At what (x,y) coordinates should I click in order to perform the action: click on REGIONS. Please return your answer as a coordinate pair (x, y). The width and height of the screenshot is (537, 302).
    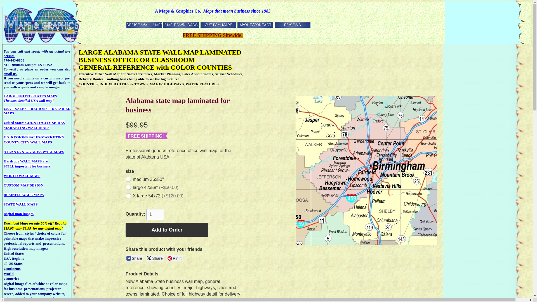
    Looking at the image, I should click on (19, 137).